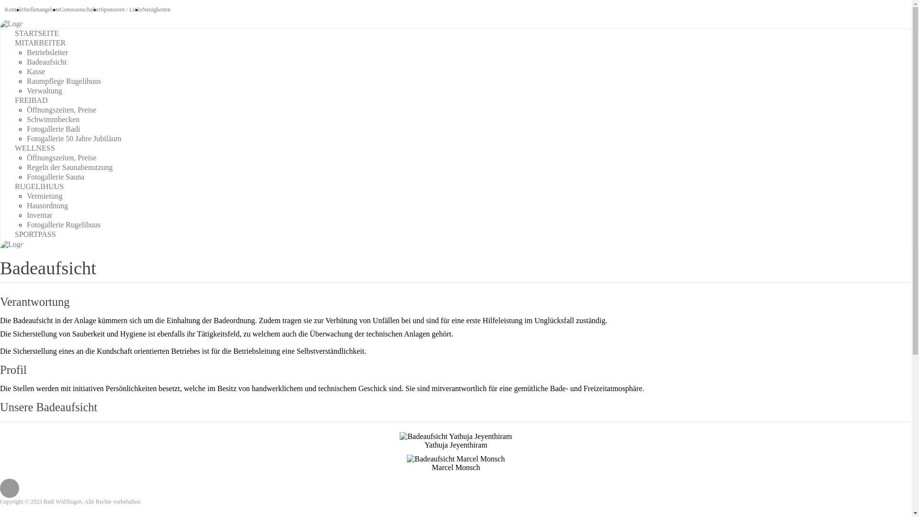 This screenshot has height=517, width=919. I want to click on SPORTPASS, so click(35, 235).